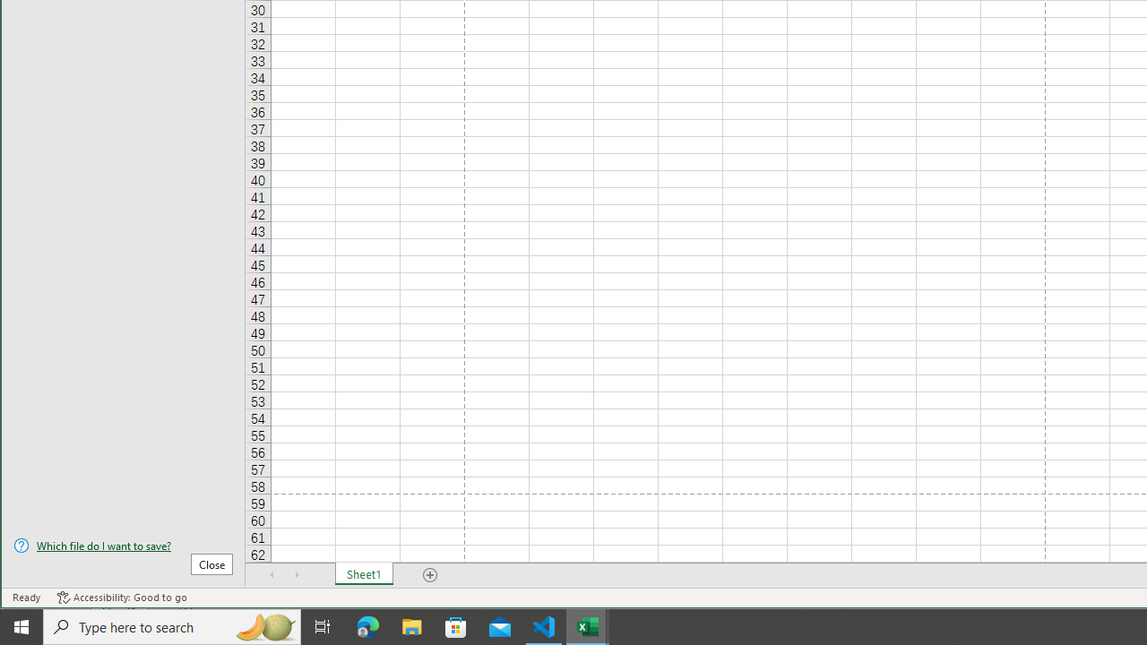 Image resolution: width=1147 pixels, height=645 pixels. Describe the element at coordinates (544, 627) in the screenshot. I see `Visual Studio Code - 1 running window` at that location.